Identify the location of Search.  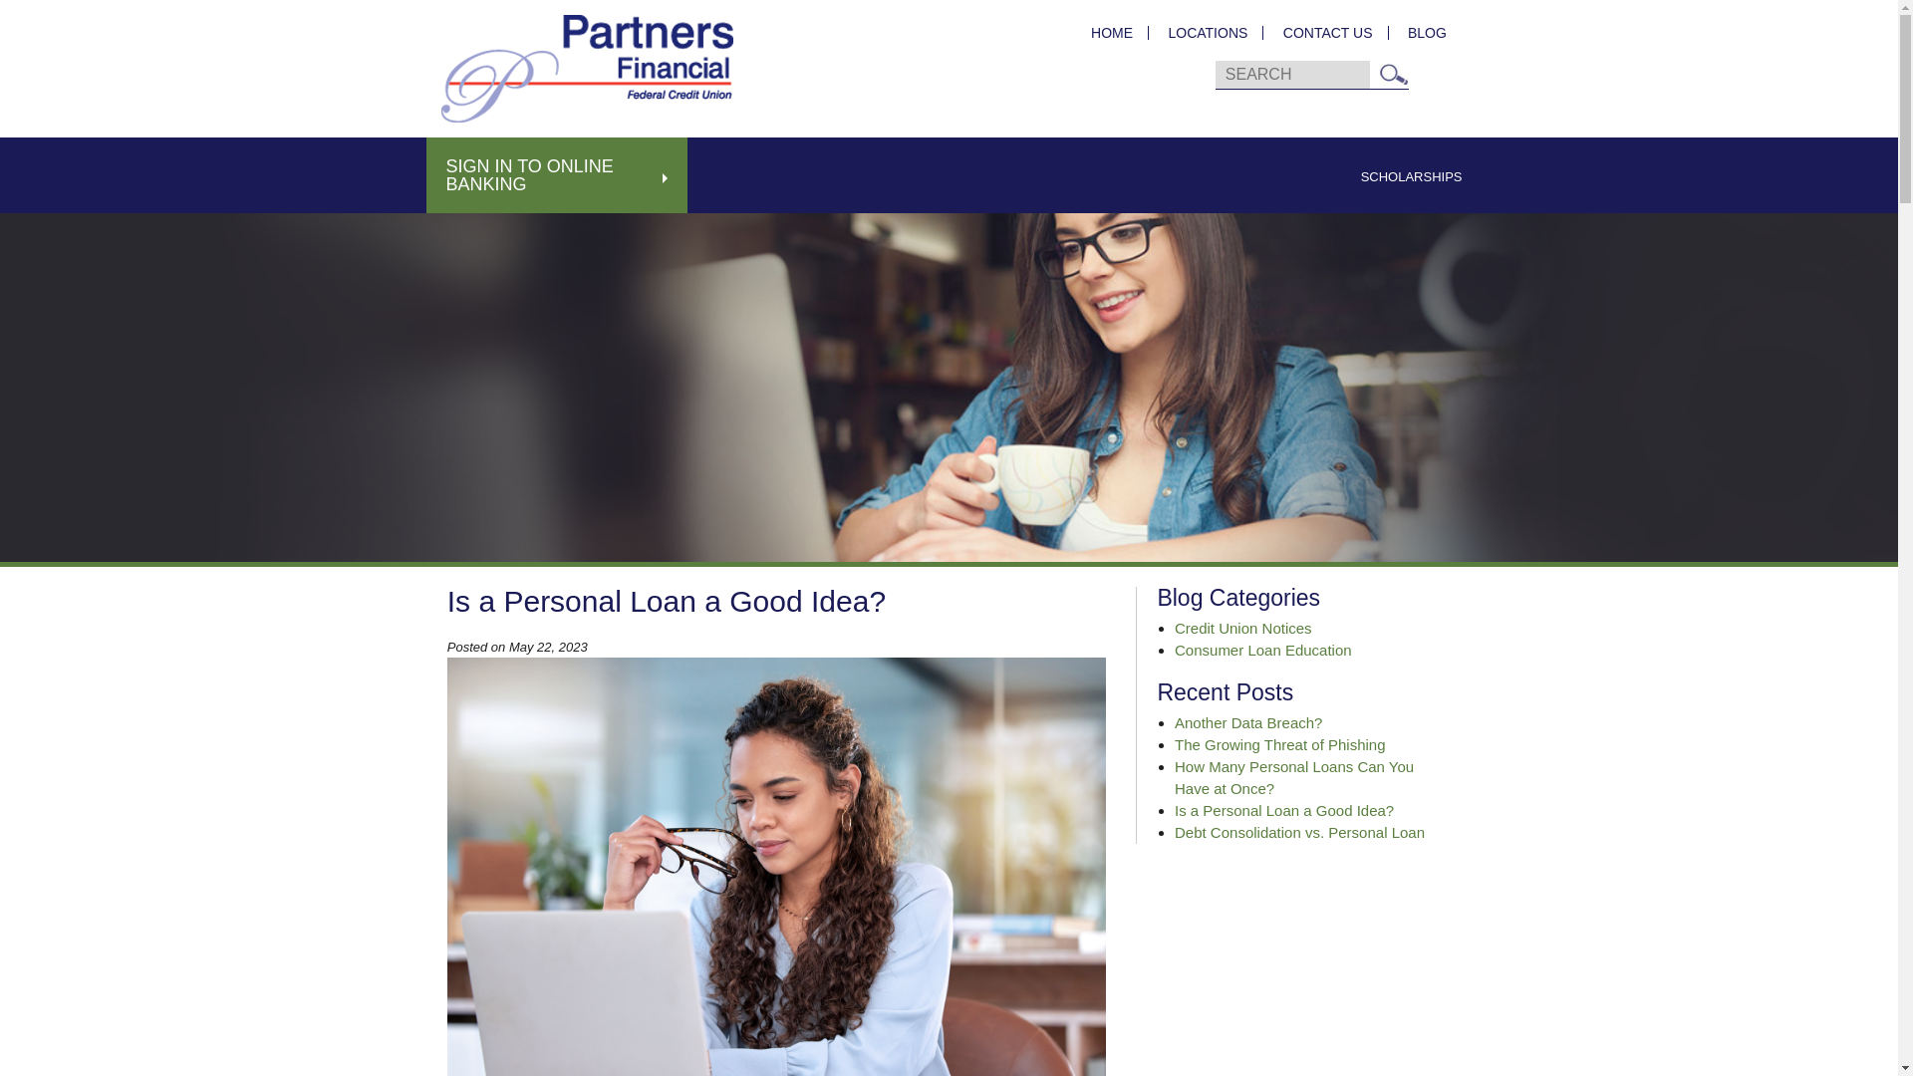
(1393, 74).